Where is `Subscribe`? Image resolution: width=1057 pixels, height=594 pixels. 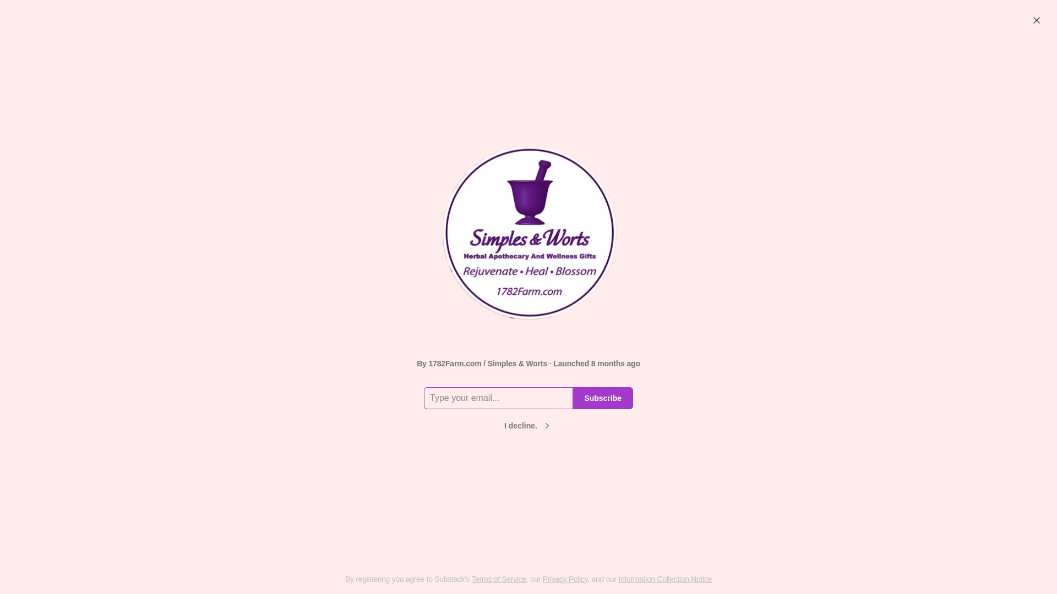
Subscribe is located at coordinates (603, 398).